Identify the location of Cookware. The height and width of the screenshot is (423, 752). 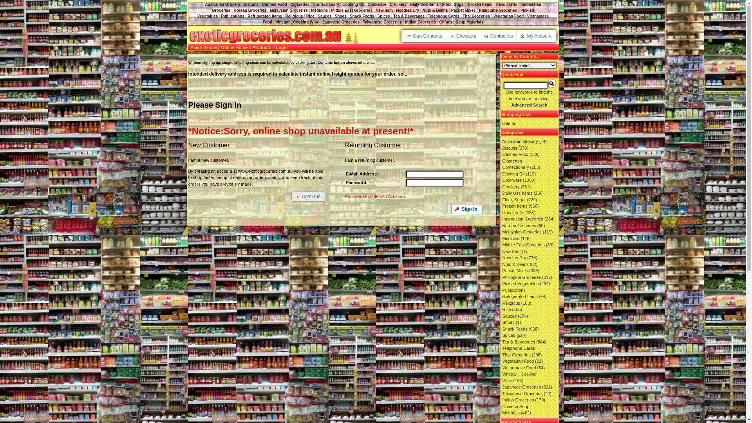
(512, 180).